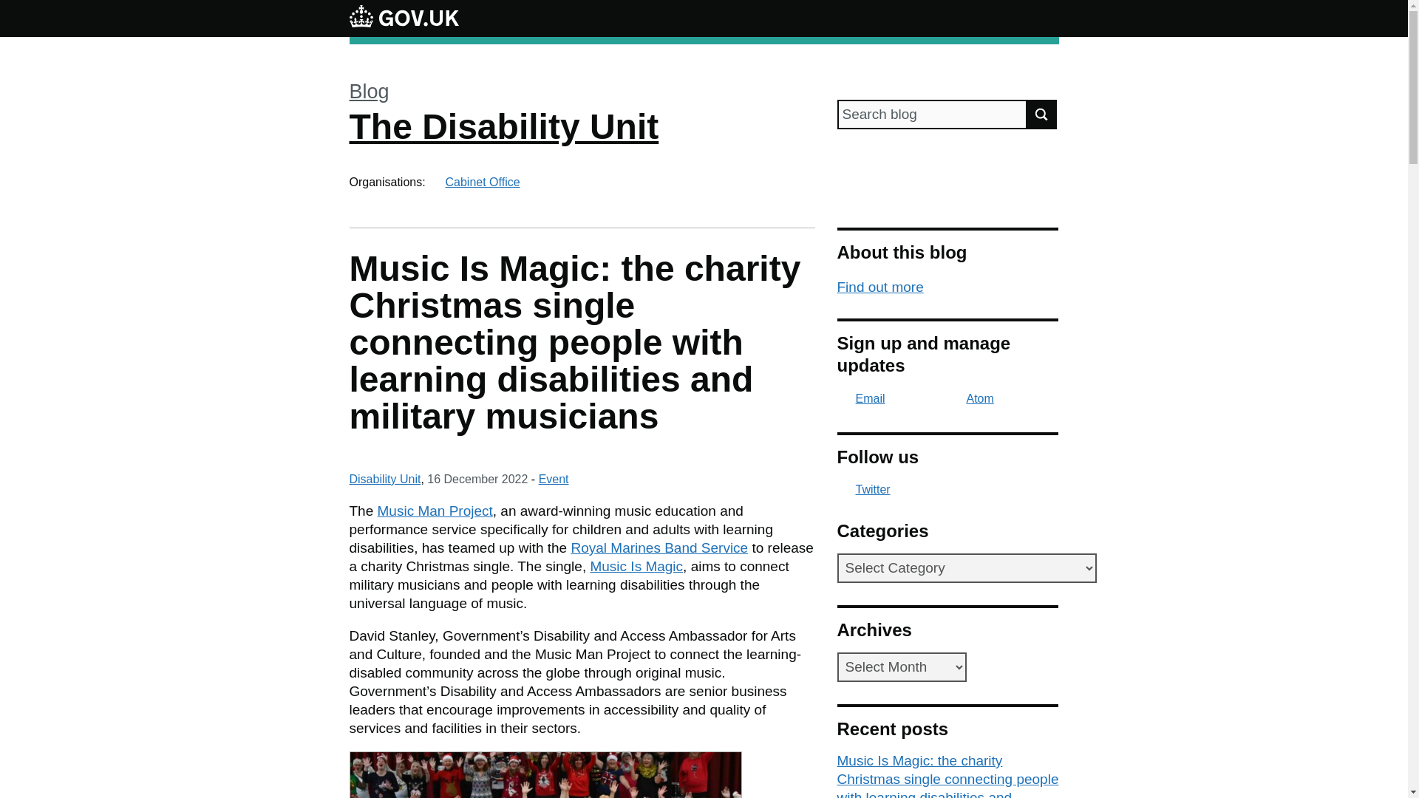 Image resolution: width=1419 pixels, height=798 pixels. What do you see at coordinates (659, 548) in the screenshot?
I see `Royal Marines Band Service` at bounding box center [659, 548].